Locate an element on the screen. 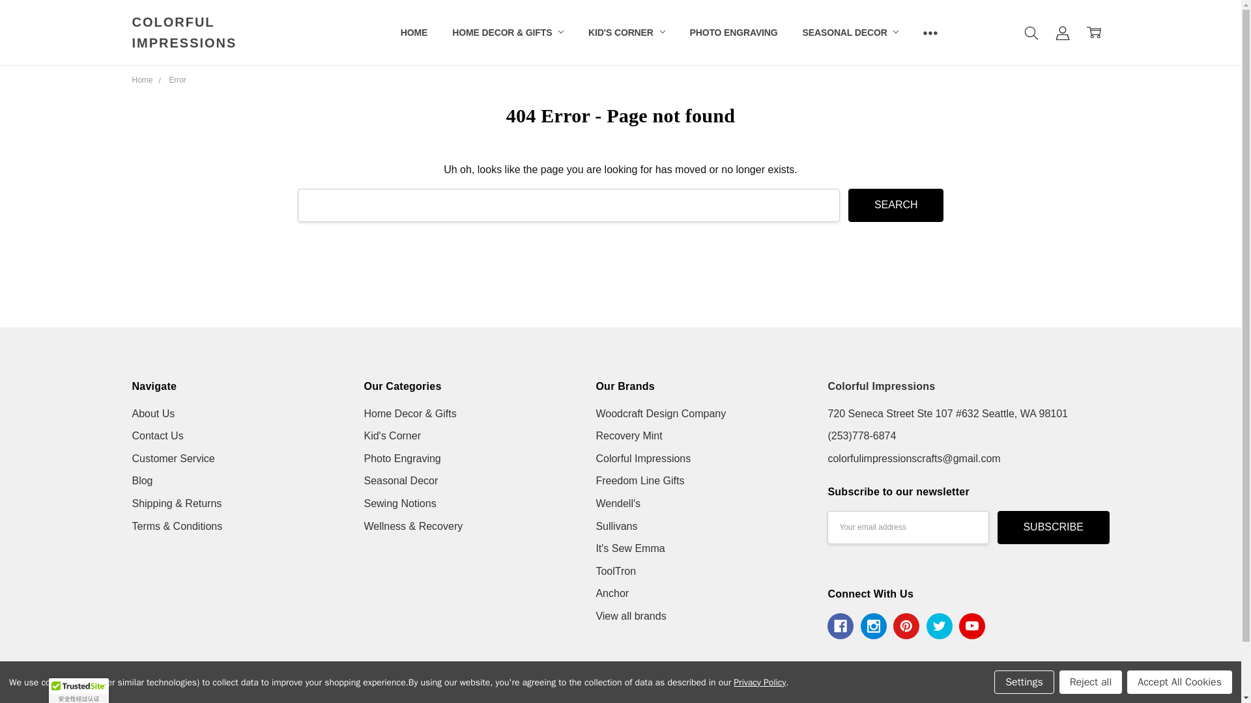 The width and height of the screenshot is (1251, 703). Subscribe is located at coordinates (1053, 527).